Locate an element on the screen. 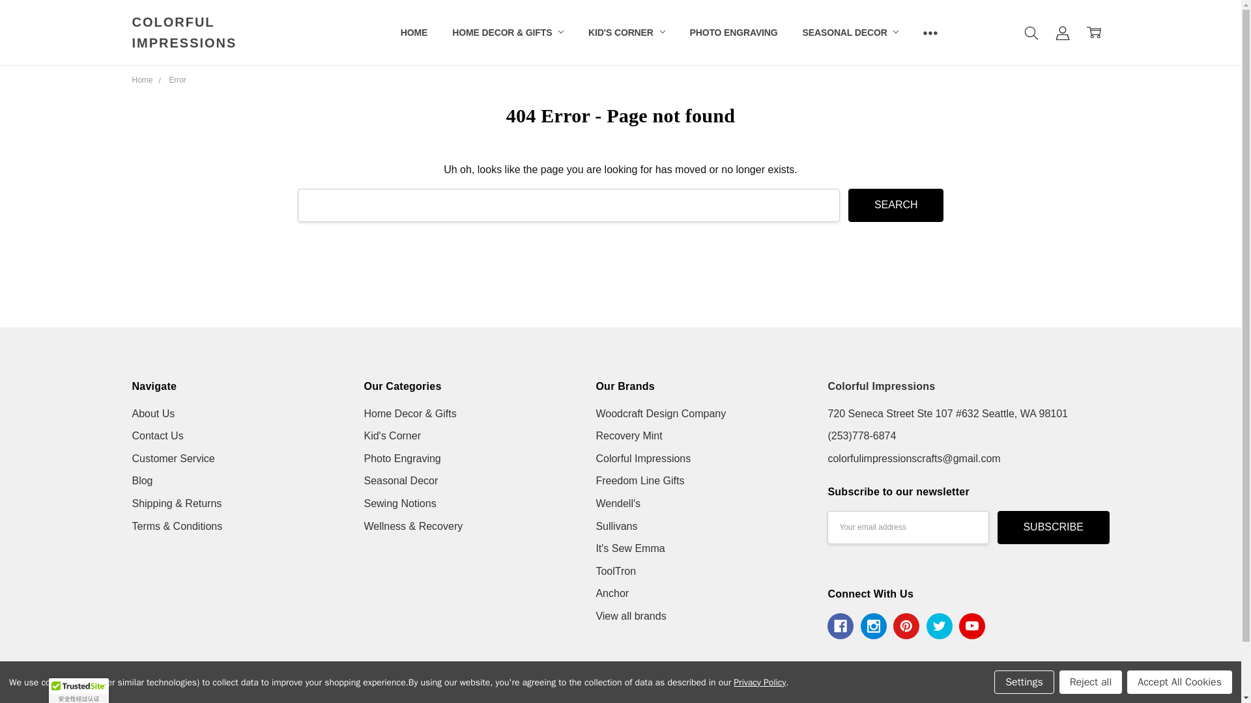 The width and height of the screenshot is (1251, 703). Subscribe is located at coordinates (1053, 527).